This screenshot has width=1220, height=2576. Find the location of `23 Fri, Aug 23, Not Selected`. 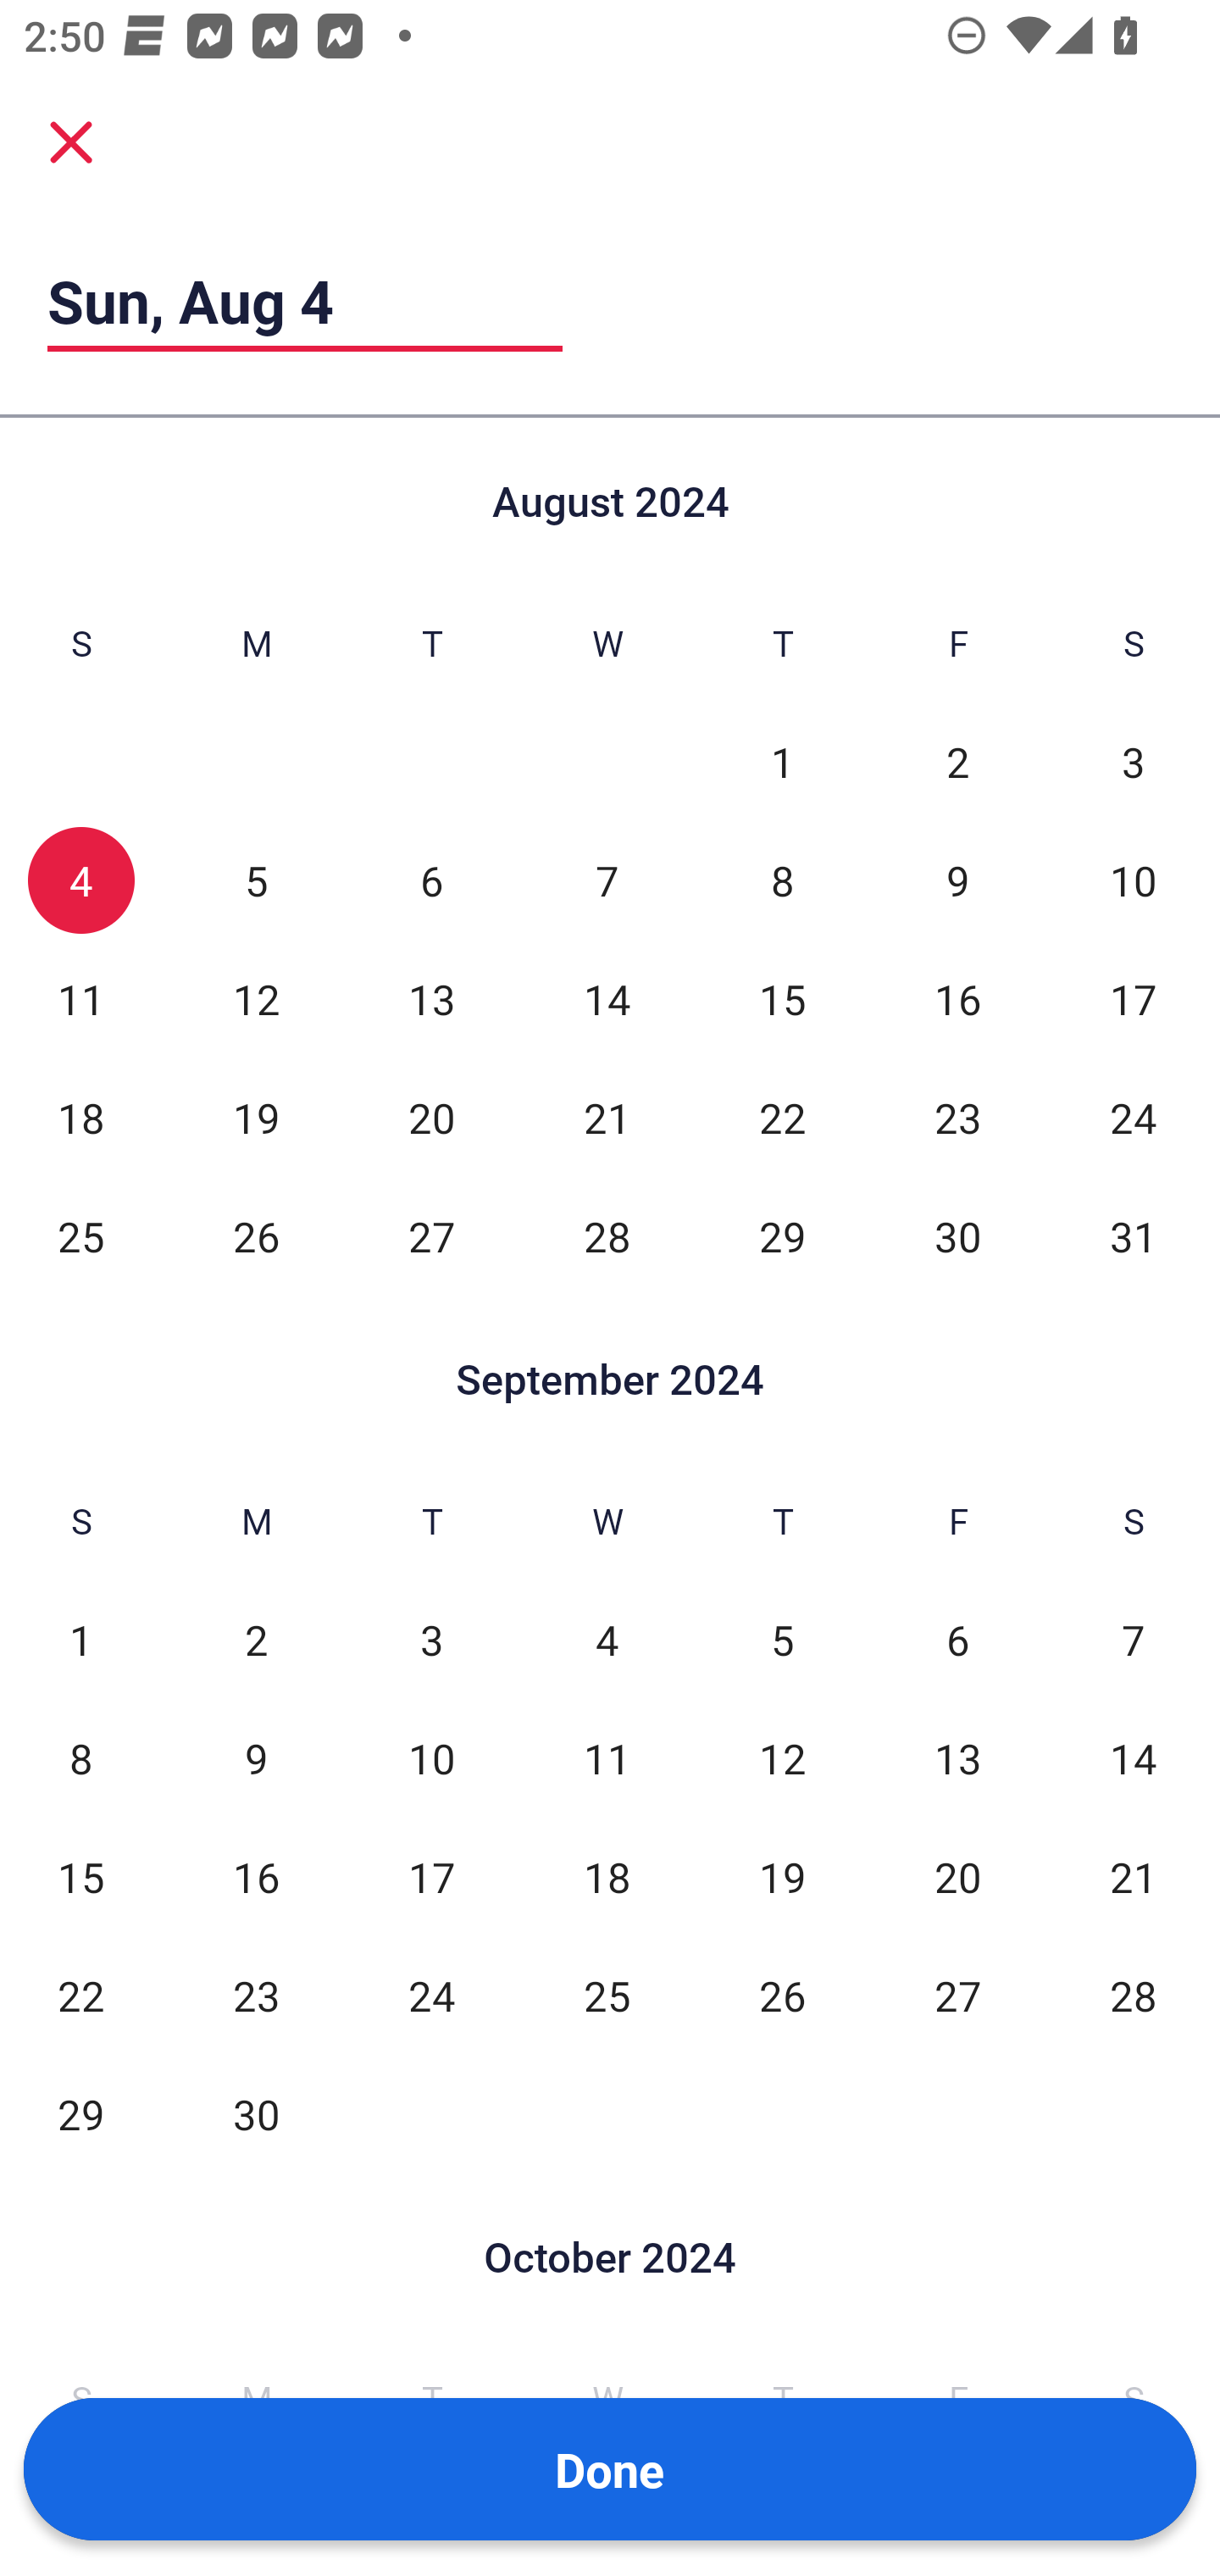

23 Fri, Aug 23, Not Selected is located at coordinates (957, 1118).